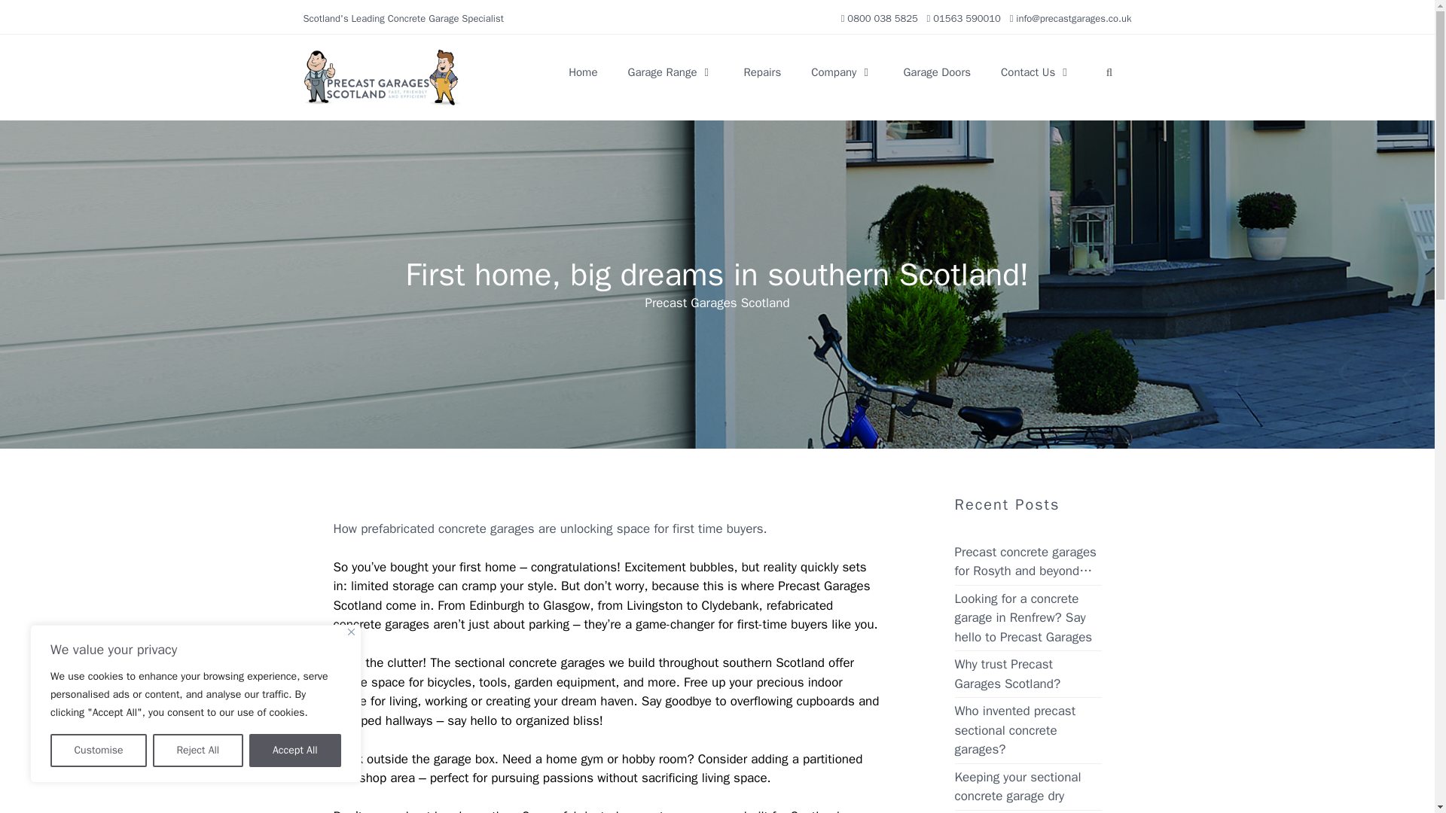  Describe the element at coordinates (295, 751) in the screenshot. I see `Accept All` at that location.